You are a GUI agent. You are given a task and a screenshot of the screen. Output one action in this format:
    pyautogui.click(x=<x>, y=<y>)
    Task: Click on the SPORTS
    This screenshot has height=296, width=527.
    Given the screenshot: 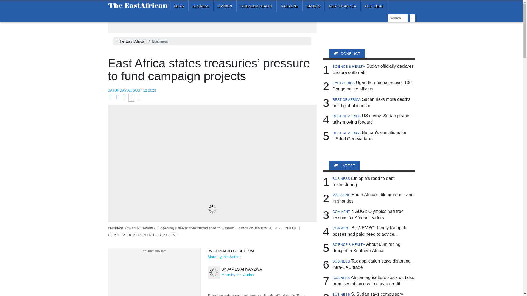 What is the action you would take?
    pyautogui.click(x=313, y=6)
    